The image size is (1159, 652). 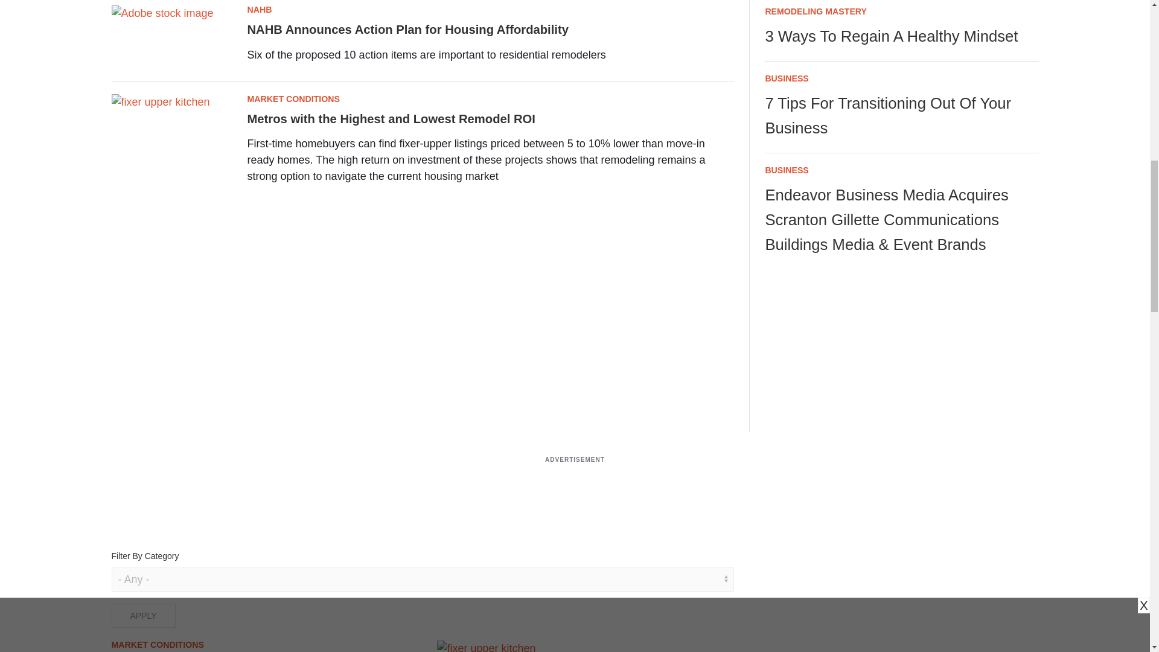 What do you see at coordinates (161, 101) in the screenshot?
I see `Photo: stock.adobe.com` at bounding box center [161, 101].